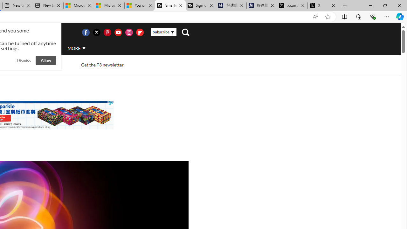 This screenshot has height=229, width=407. I want to click on LUXURY, so click(21, 48).